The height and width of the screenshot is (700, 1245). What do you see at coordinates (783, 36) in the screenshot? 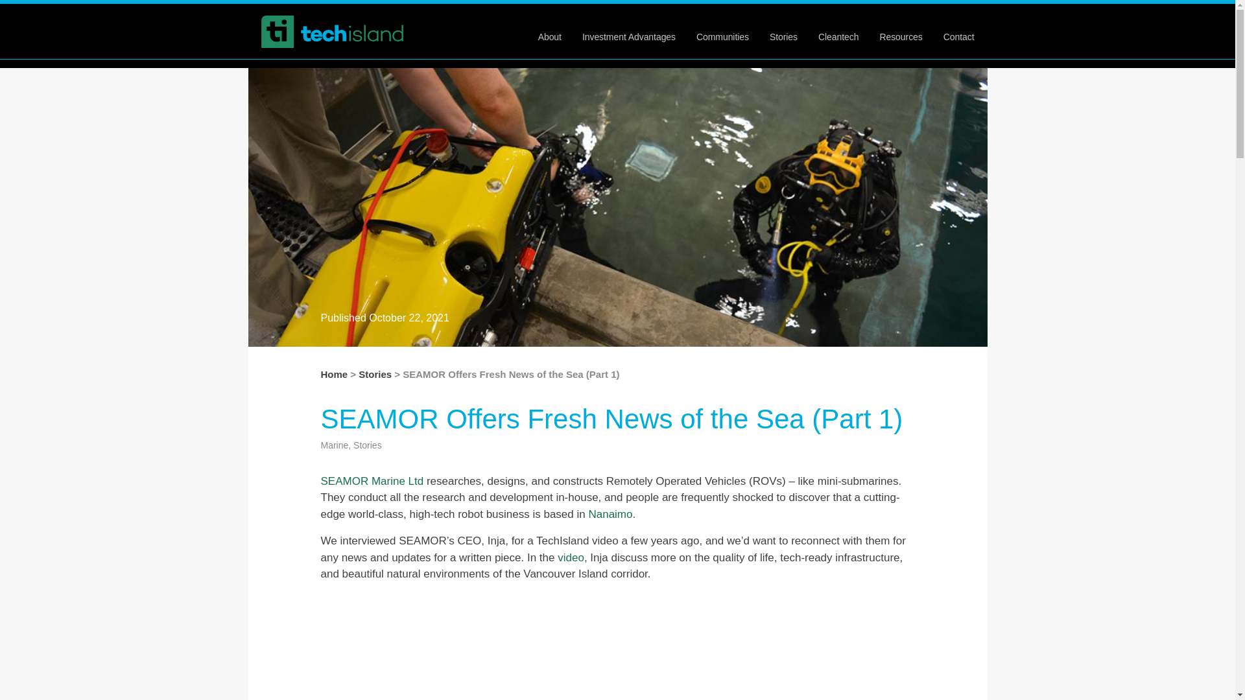
I see `Stories` at bounding box center [783, 36].